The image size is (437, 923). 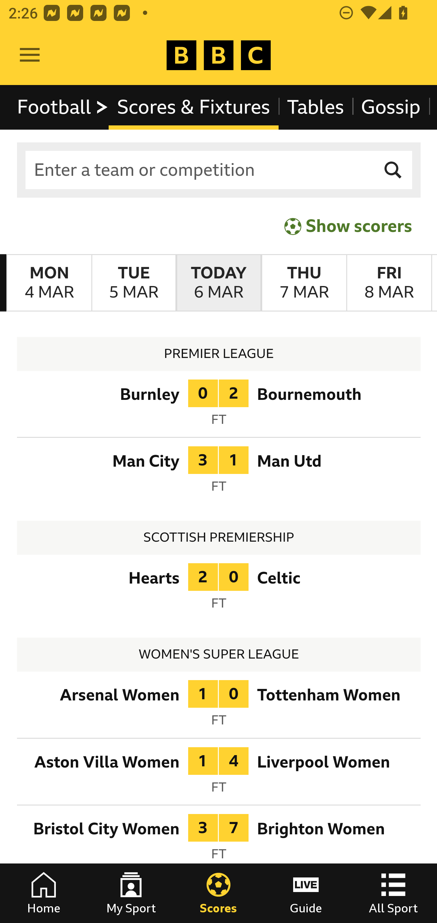 What do you see at coordinates (306, 893) in the screenshot?
I see `Guide` at bounding box center [306, 893].